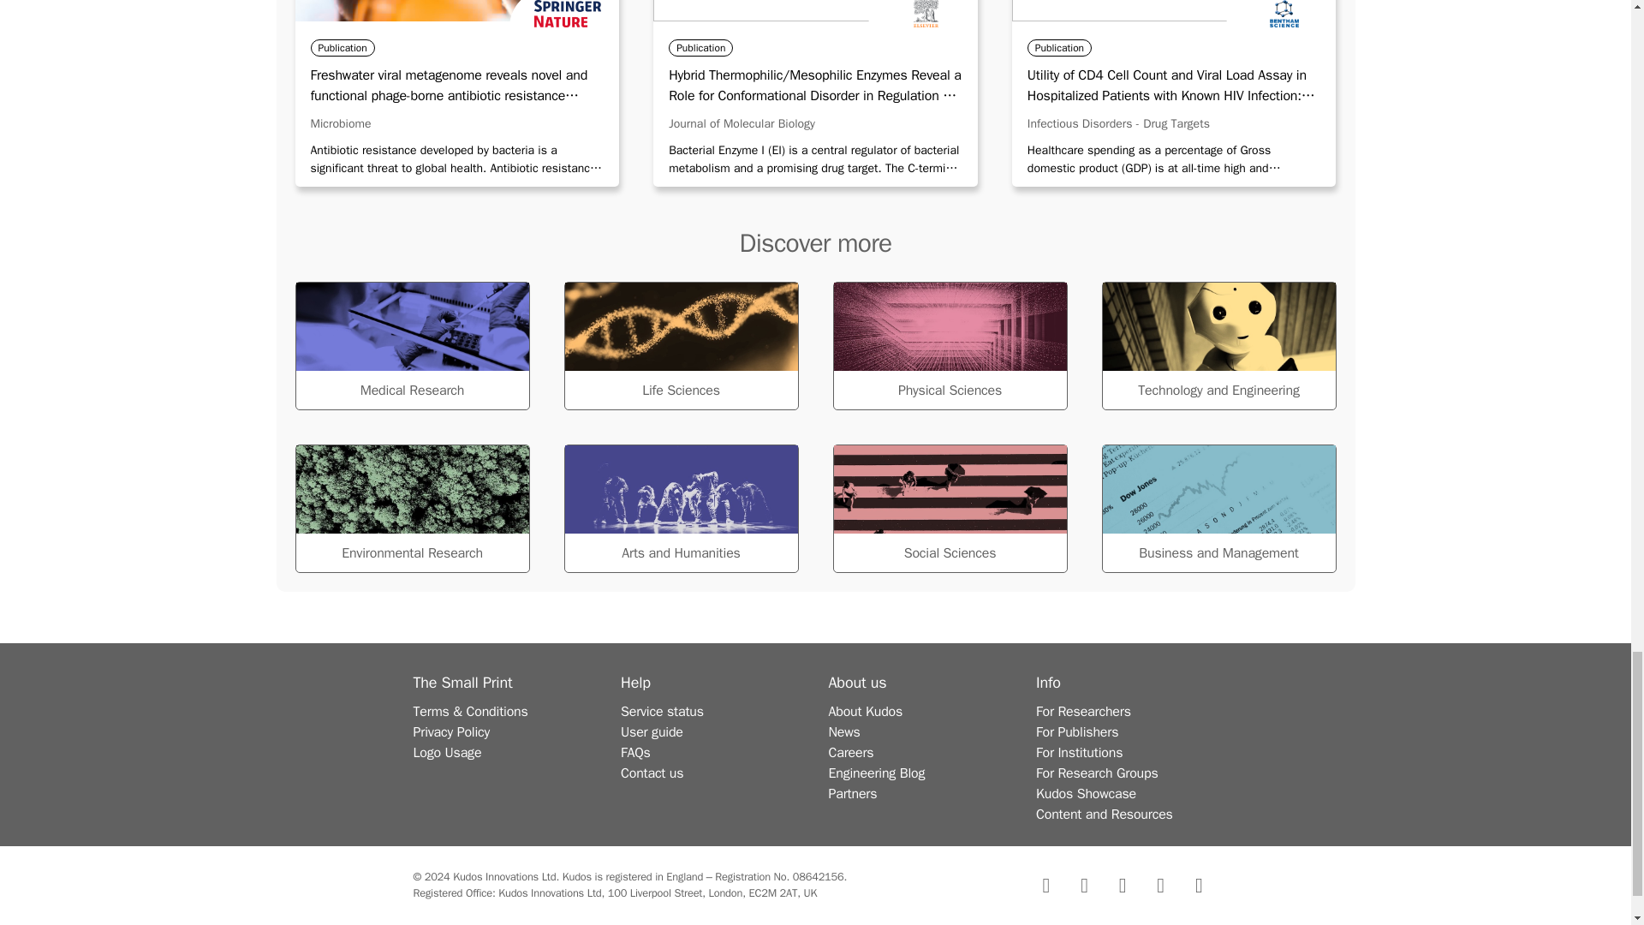 Image resolution: width=1644 pixels, height=925 pixels. I want to click on Infectious Disorders - Drug Targets, so click(1118, 123).